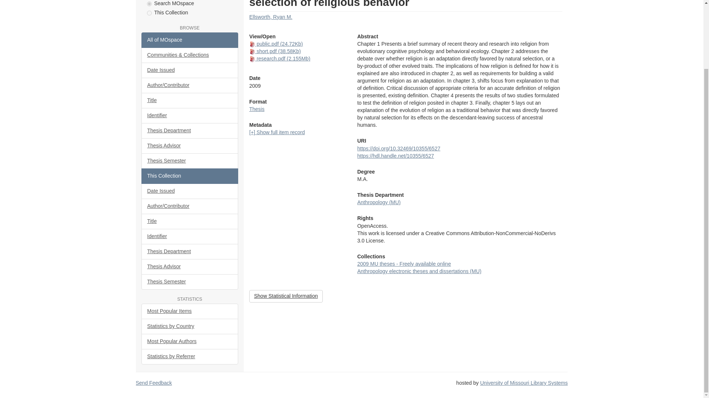 The width and height of the screenshot is (709, 398). What do you see at coordinates (190, 40) in the screenshot?
I see `All of MOspace` at bounding box center [190, 40].